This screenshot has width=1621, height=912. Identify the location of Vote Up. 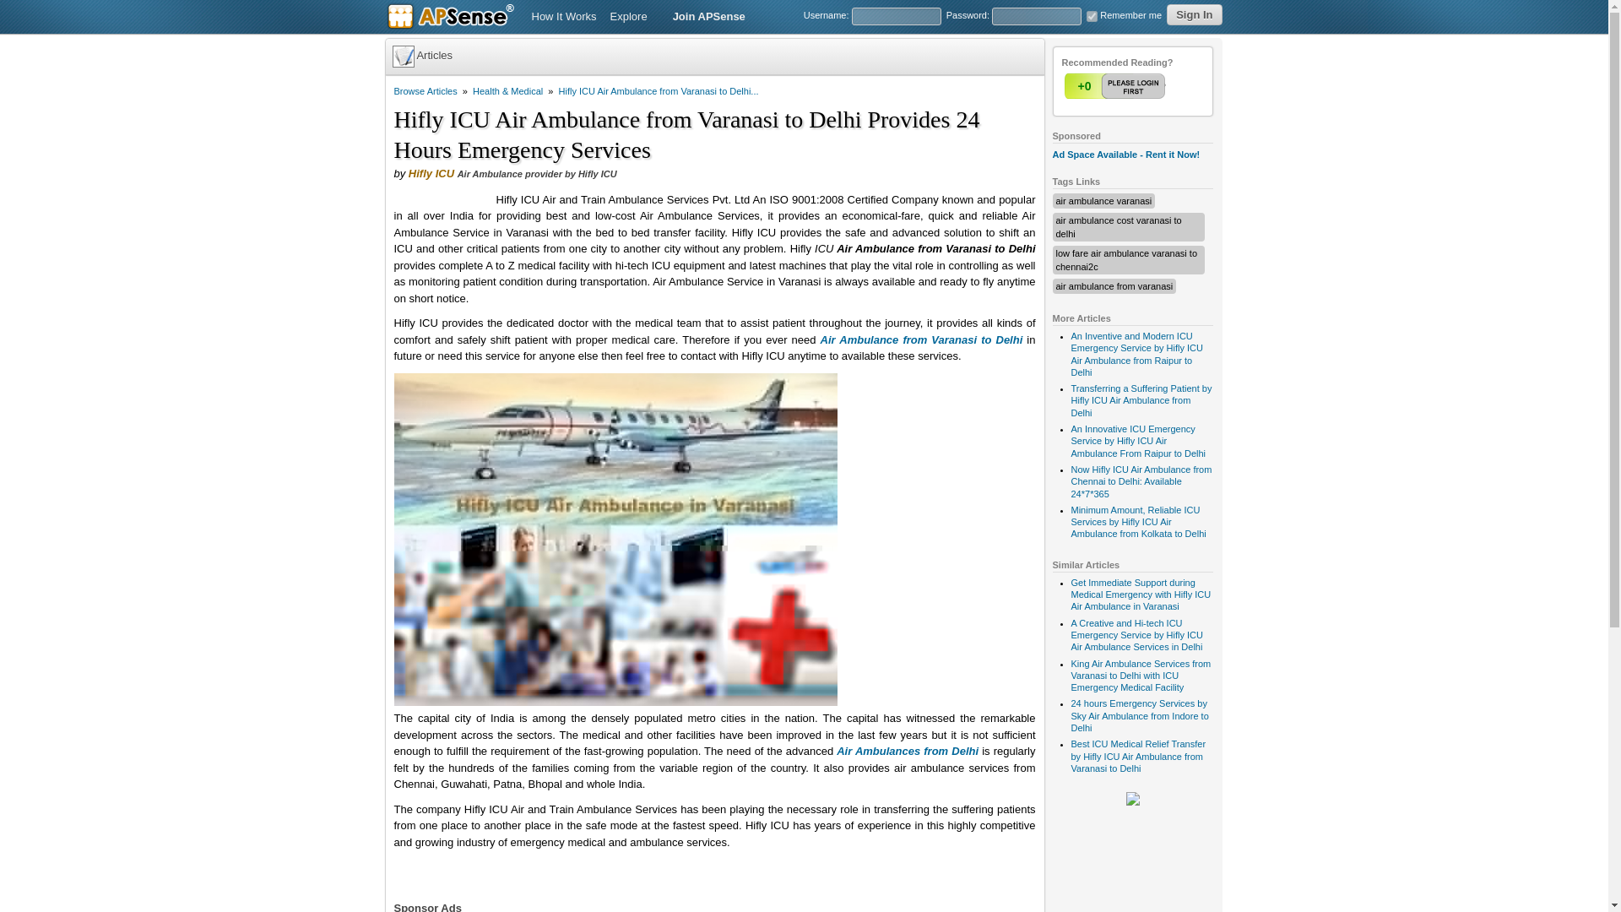
(1116, 86).